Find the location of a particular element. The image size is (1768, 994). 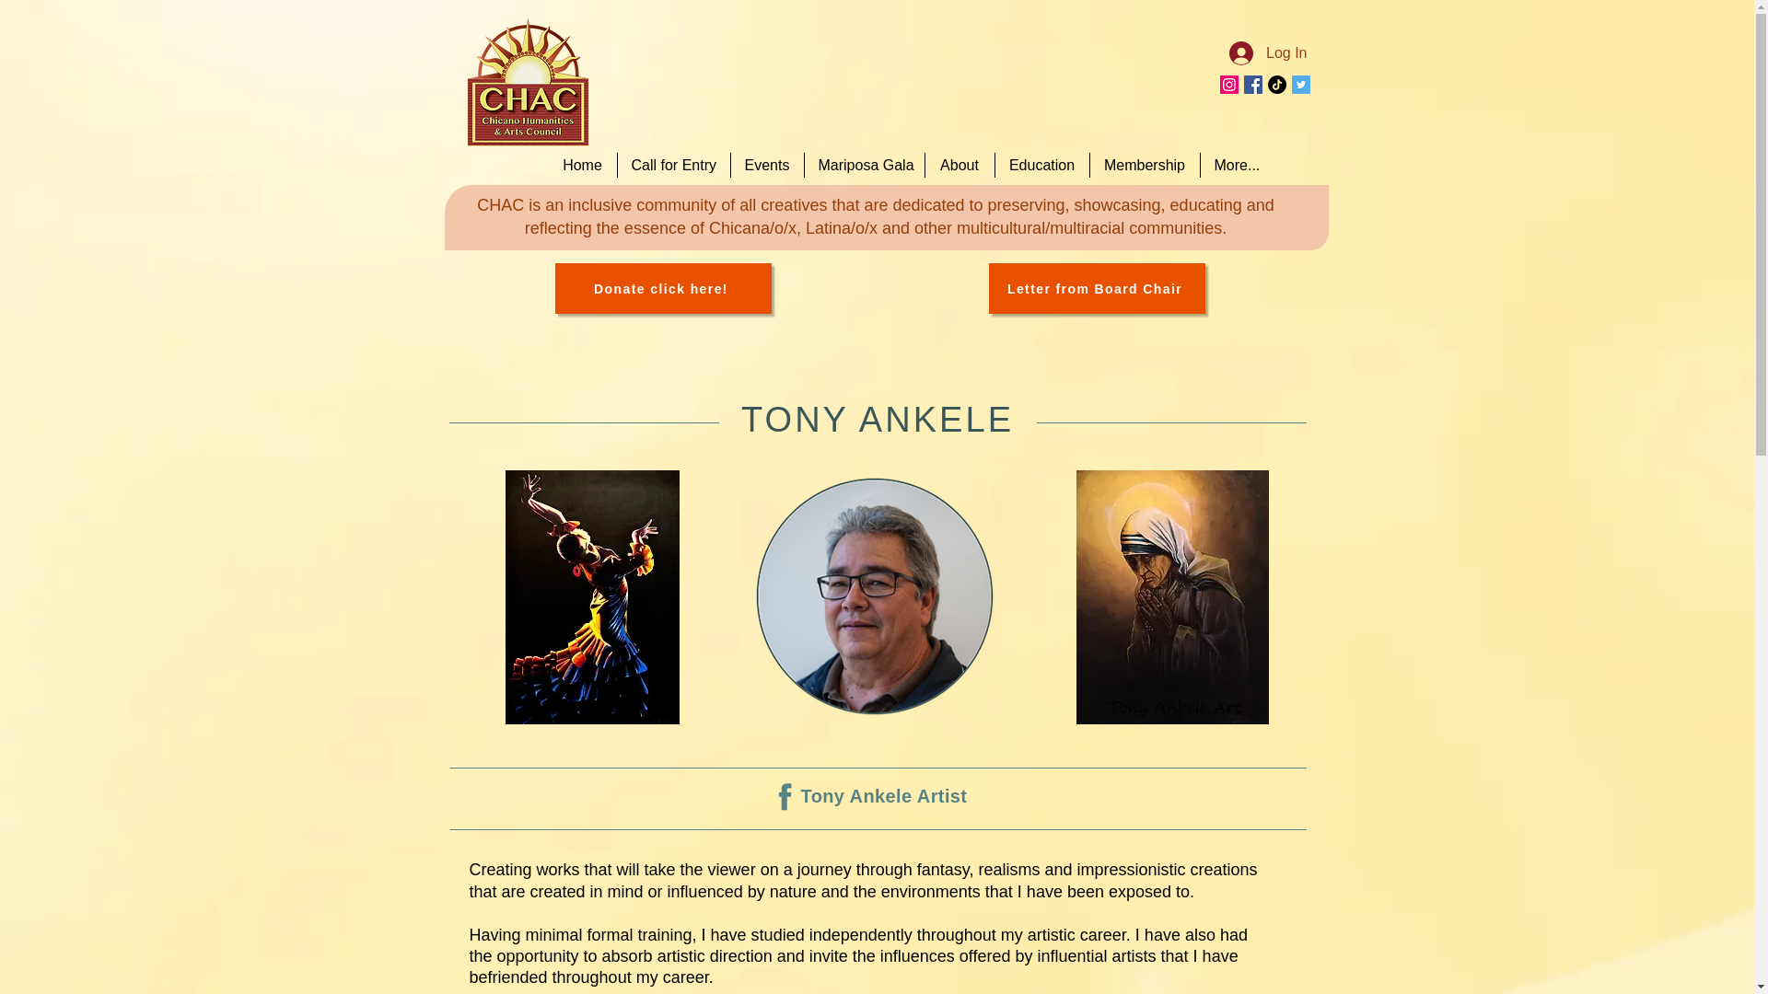

Tony Ankele Artist is located at coordinates (884, 795).